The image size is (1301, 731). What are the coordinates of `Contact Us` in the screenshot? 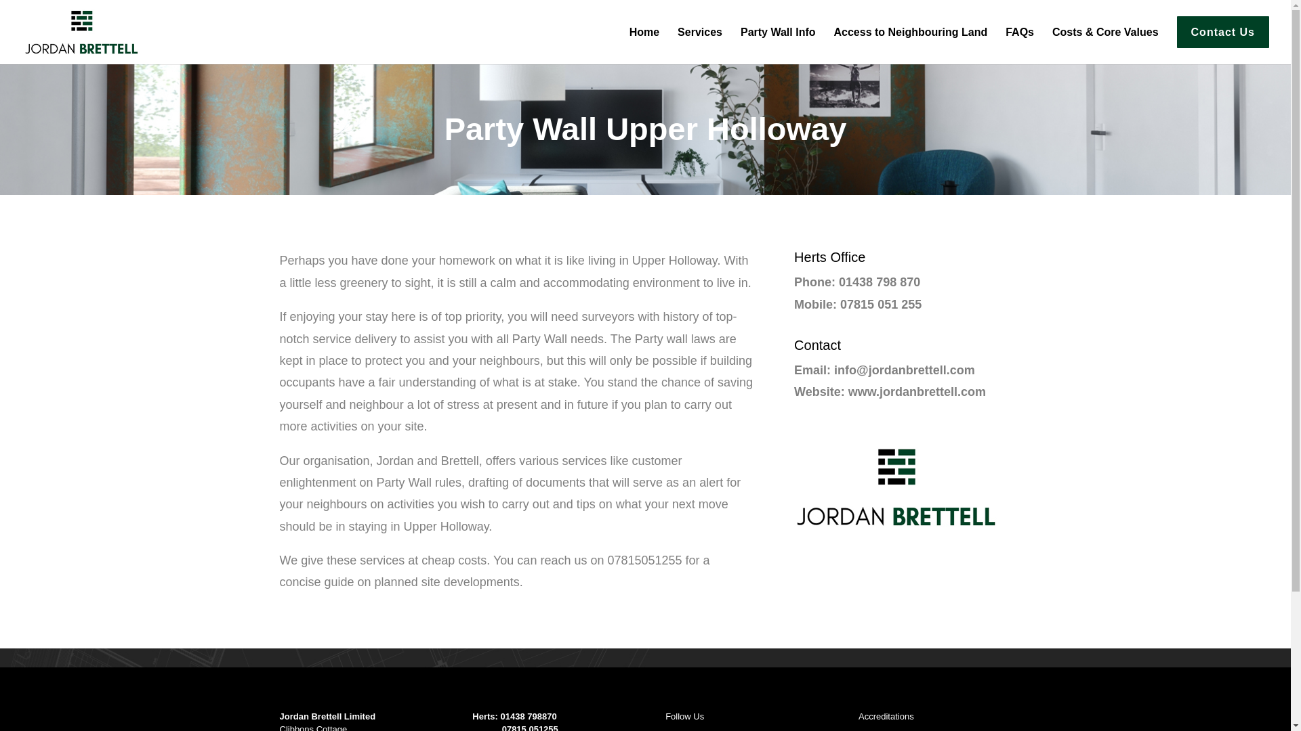 It's located at (1223, 40).